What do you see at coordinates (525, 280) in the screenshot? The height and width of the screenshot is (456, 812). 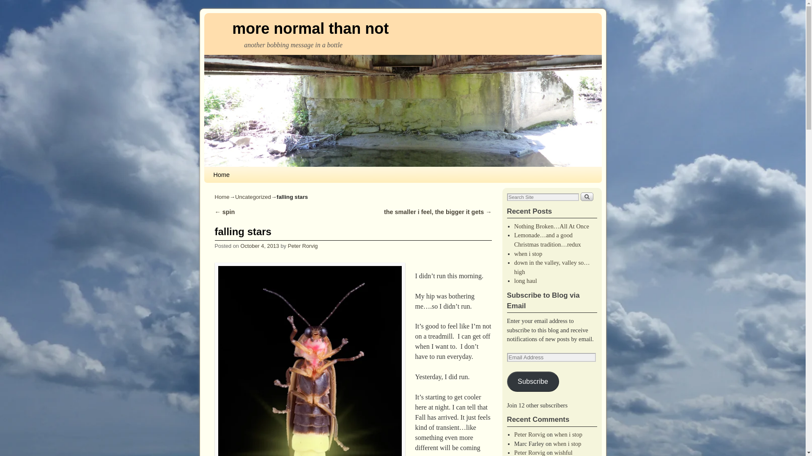 I see `long haul` at bounding box center [525, 280].